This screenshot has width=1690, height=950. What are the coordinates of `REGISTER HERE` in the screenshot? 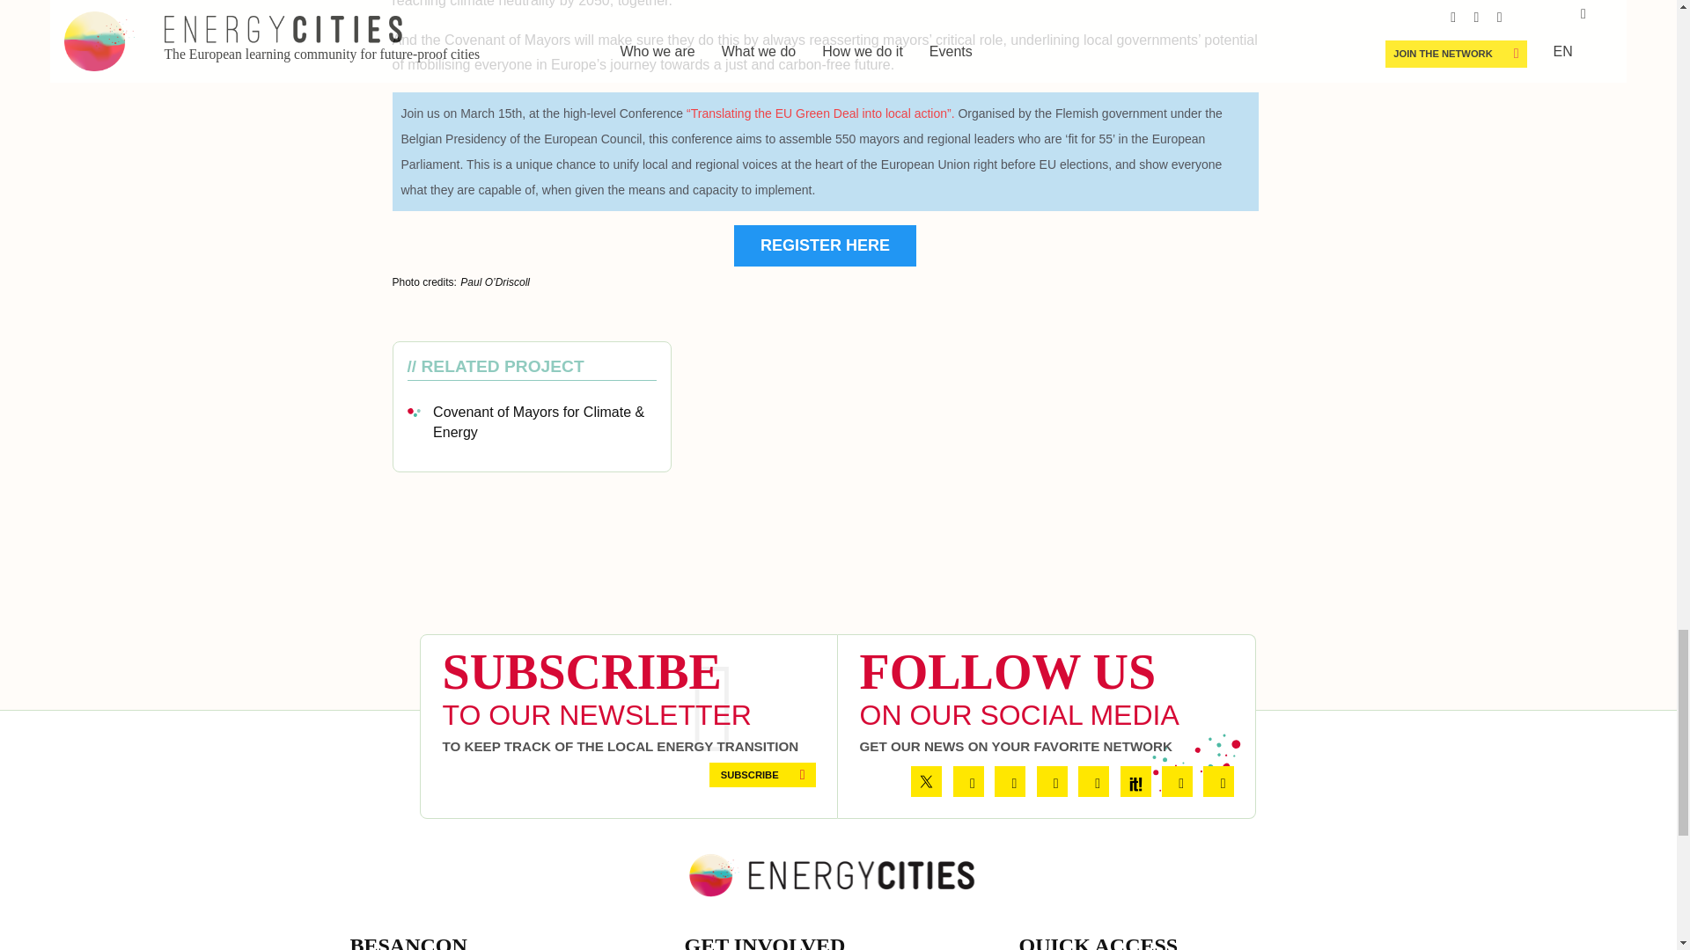 It's located at (824, 245).